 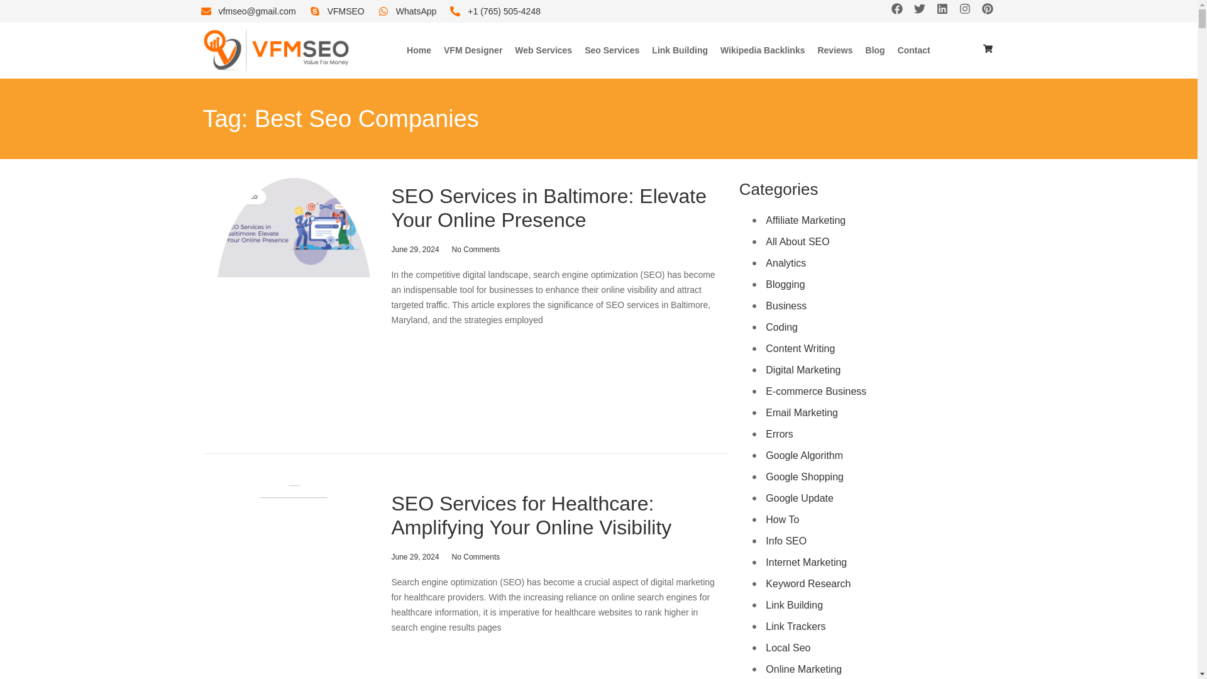 What do you see at coordinates (473, 50) in the screenshot?
I see `VFM Designer` at bounding box center [473, 50].